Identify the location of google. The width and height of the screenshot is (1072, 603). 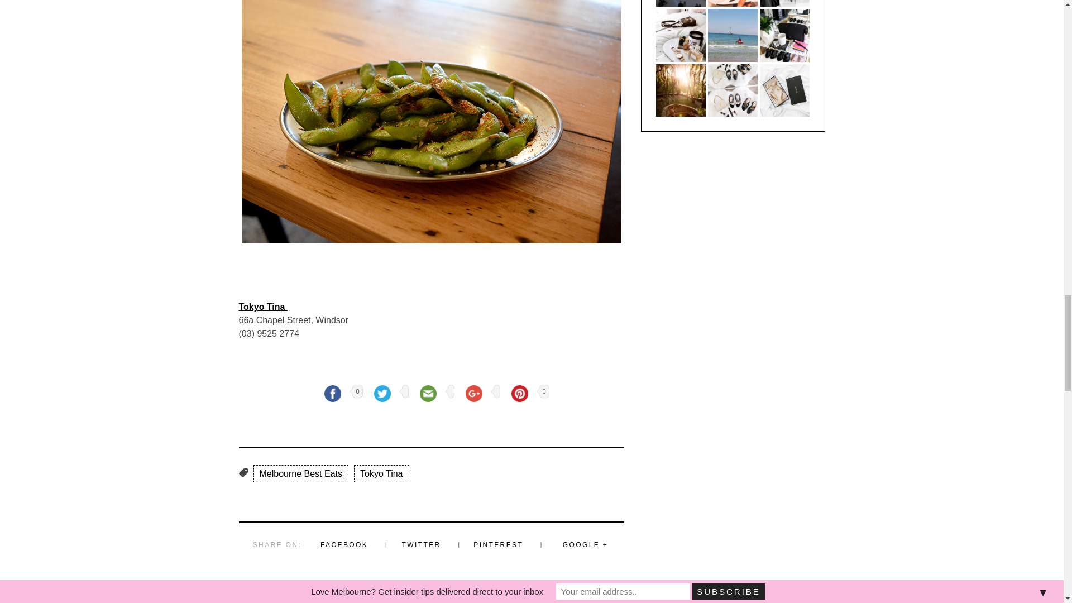
(473, 393).